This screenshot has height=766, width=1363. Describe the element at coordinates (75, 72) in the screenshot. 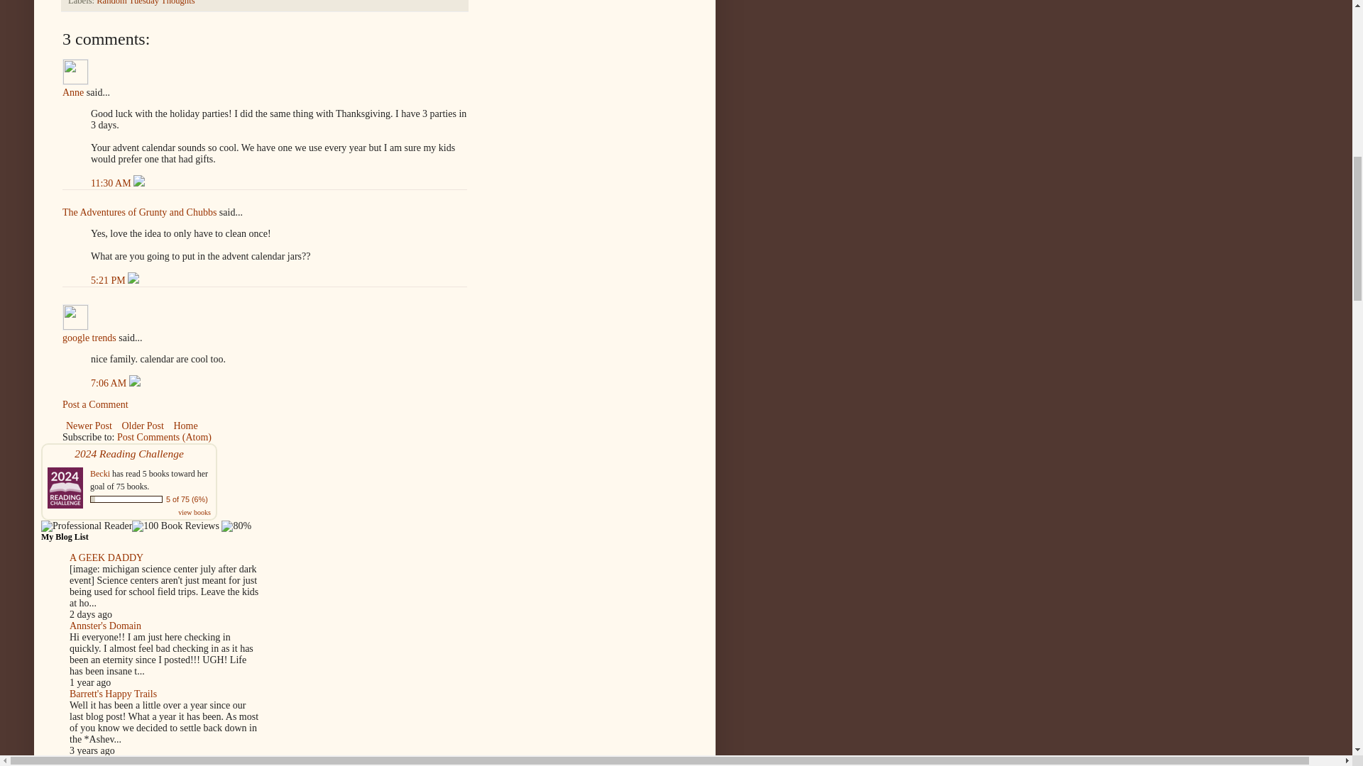

I see `Anne` at that location.